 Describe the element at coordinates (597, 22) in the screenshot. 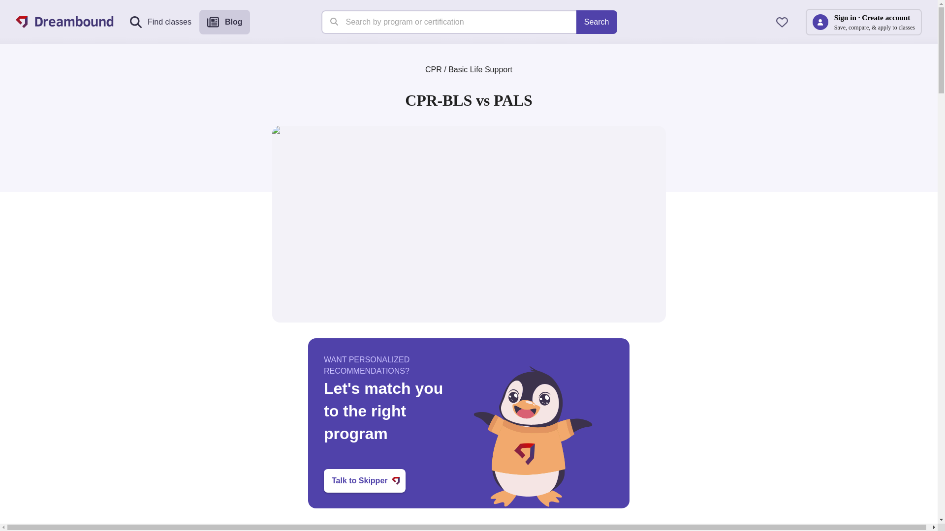

I see `Search` at that location.